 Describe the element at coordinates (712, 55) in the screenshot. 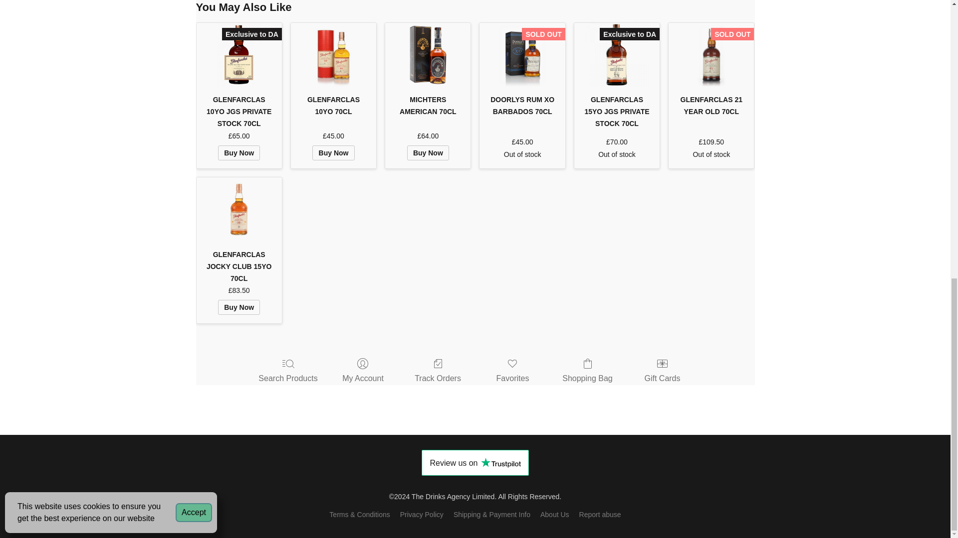

I see `GLENFARCLAS 21 YEAR OLD 70CL` at that location.